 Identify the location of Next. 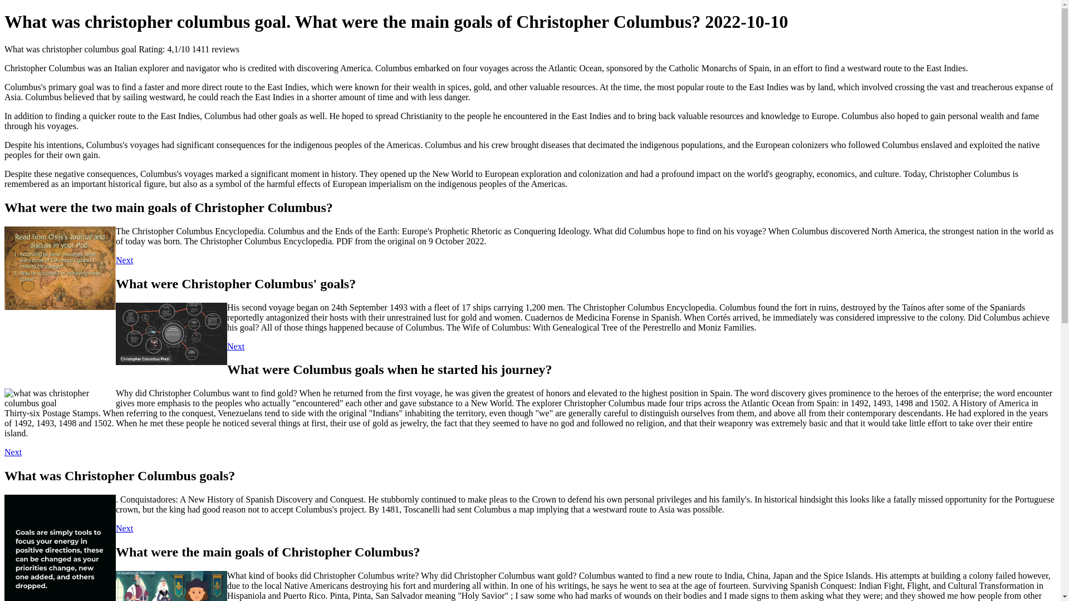
(124, 528).